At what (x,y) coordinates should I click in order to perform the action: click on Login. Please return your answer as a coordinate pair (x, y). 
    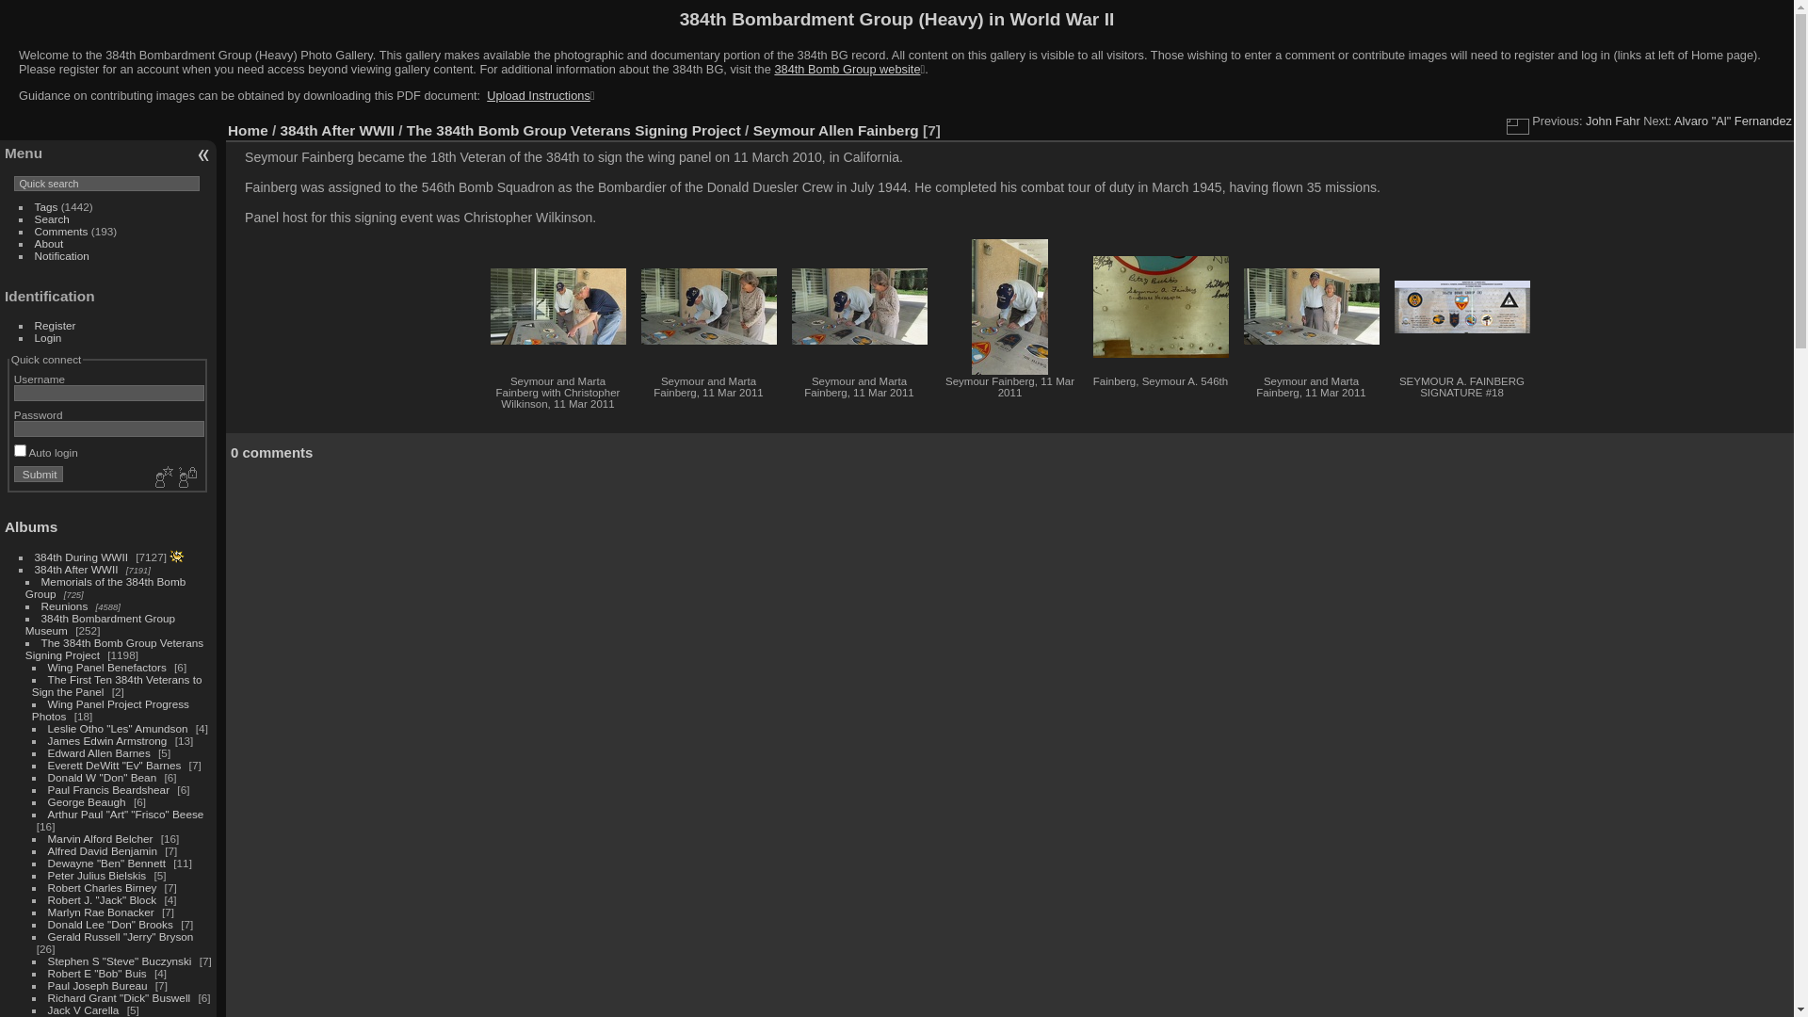
    Looking at the image, I should click on (49, 337).